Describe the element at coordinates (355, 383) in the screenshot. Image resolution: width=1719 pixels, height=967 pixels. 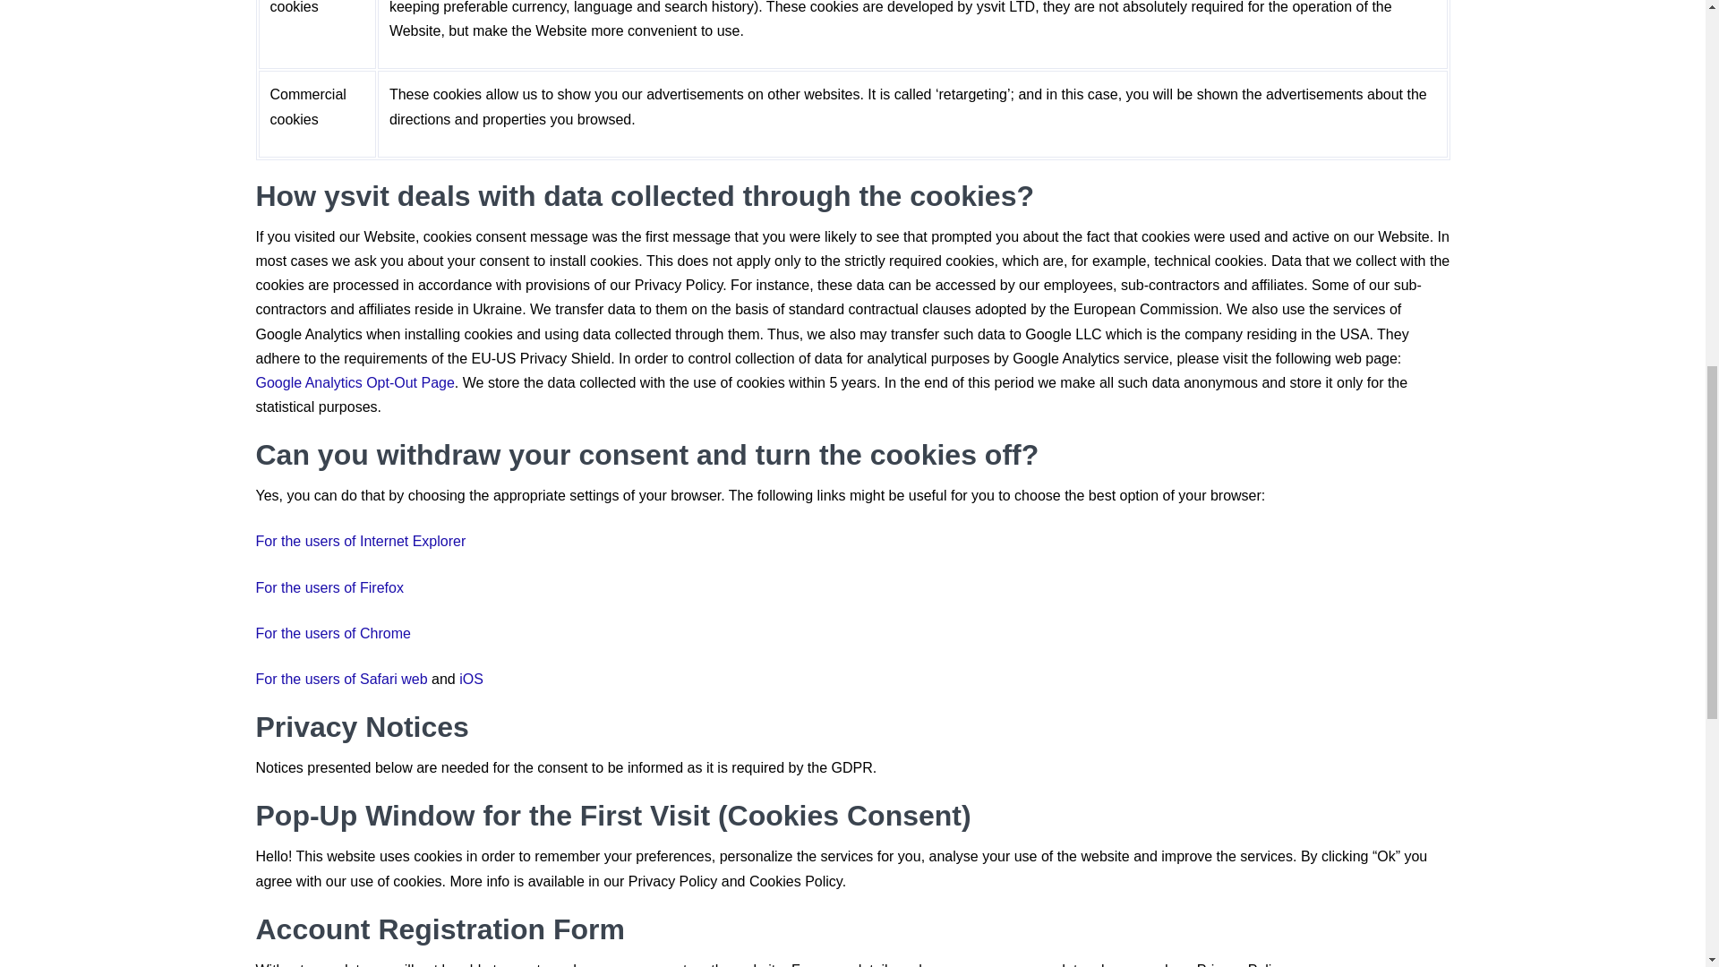
I see `Google Analytics Opt-Out Page` at that location.